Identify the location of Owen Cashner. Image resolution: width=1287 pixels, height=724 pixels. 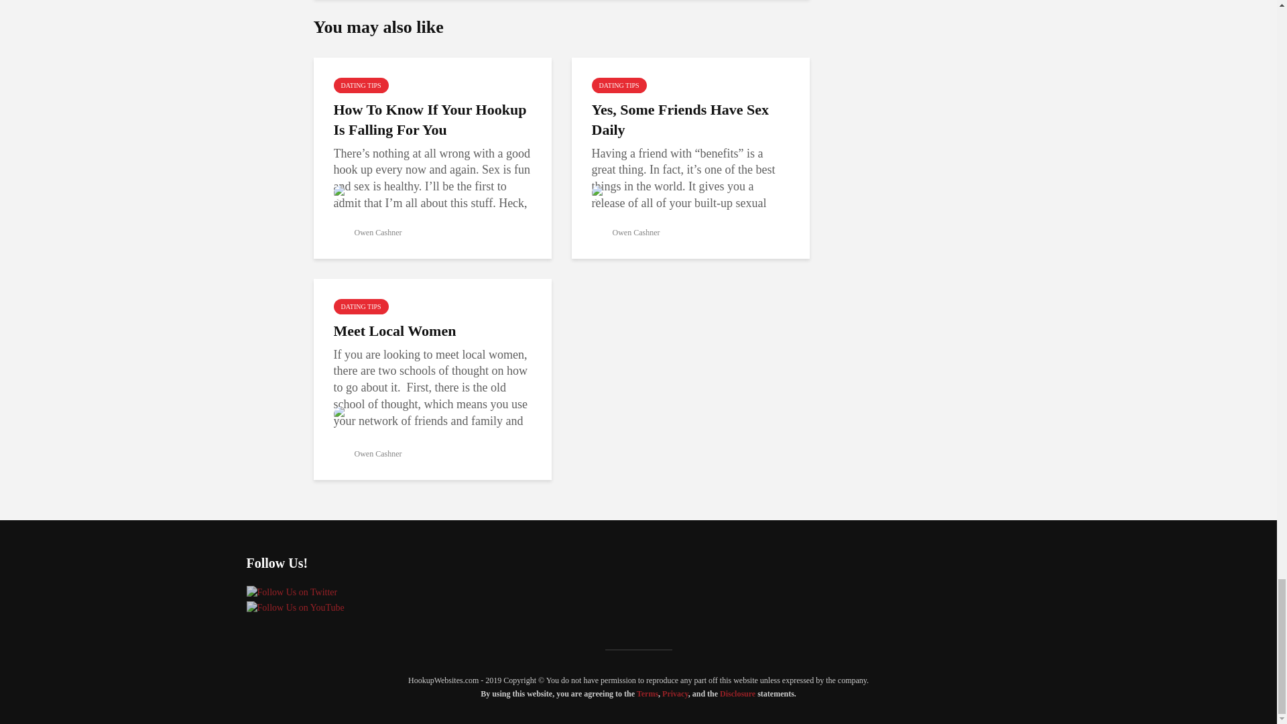
(625, 233).